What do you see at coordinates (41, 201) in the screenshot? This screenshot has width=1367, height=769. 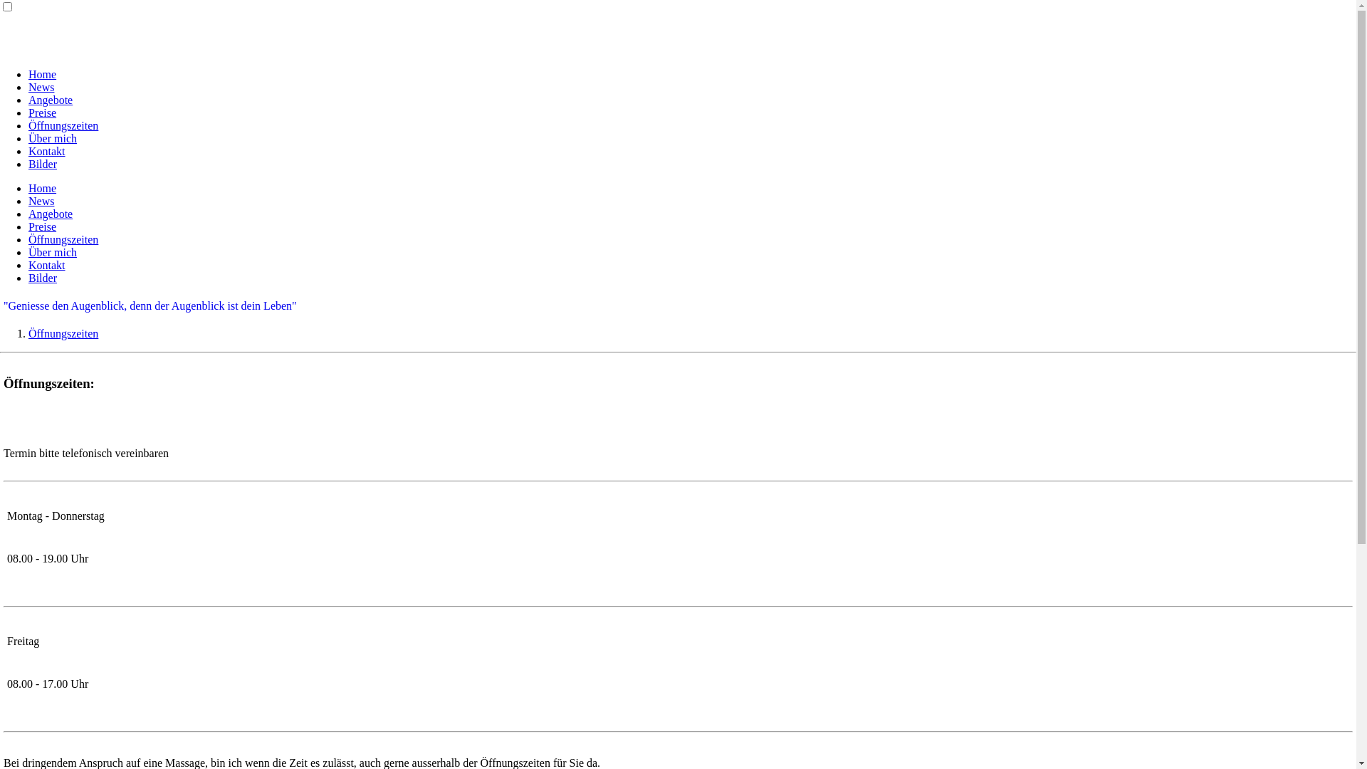 I see `News` at bounding box center [41, 201].